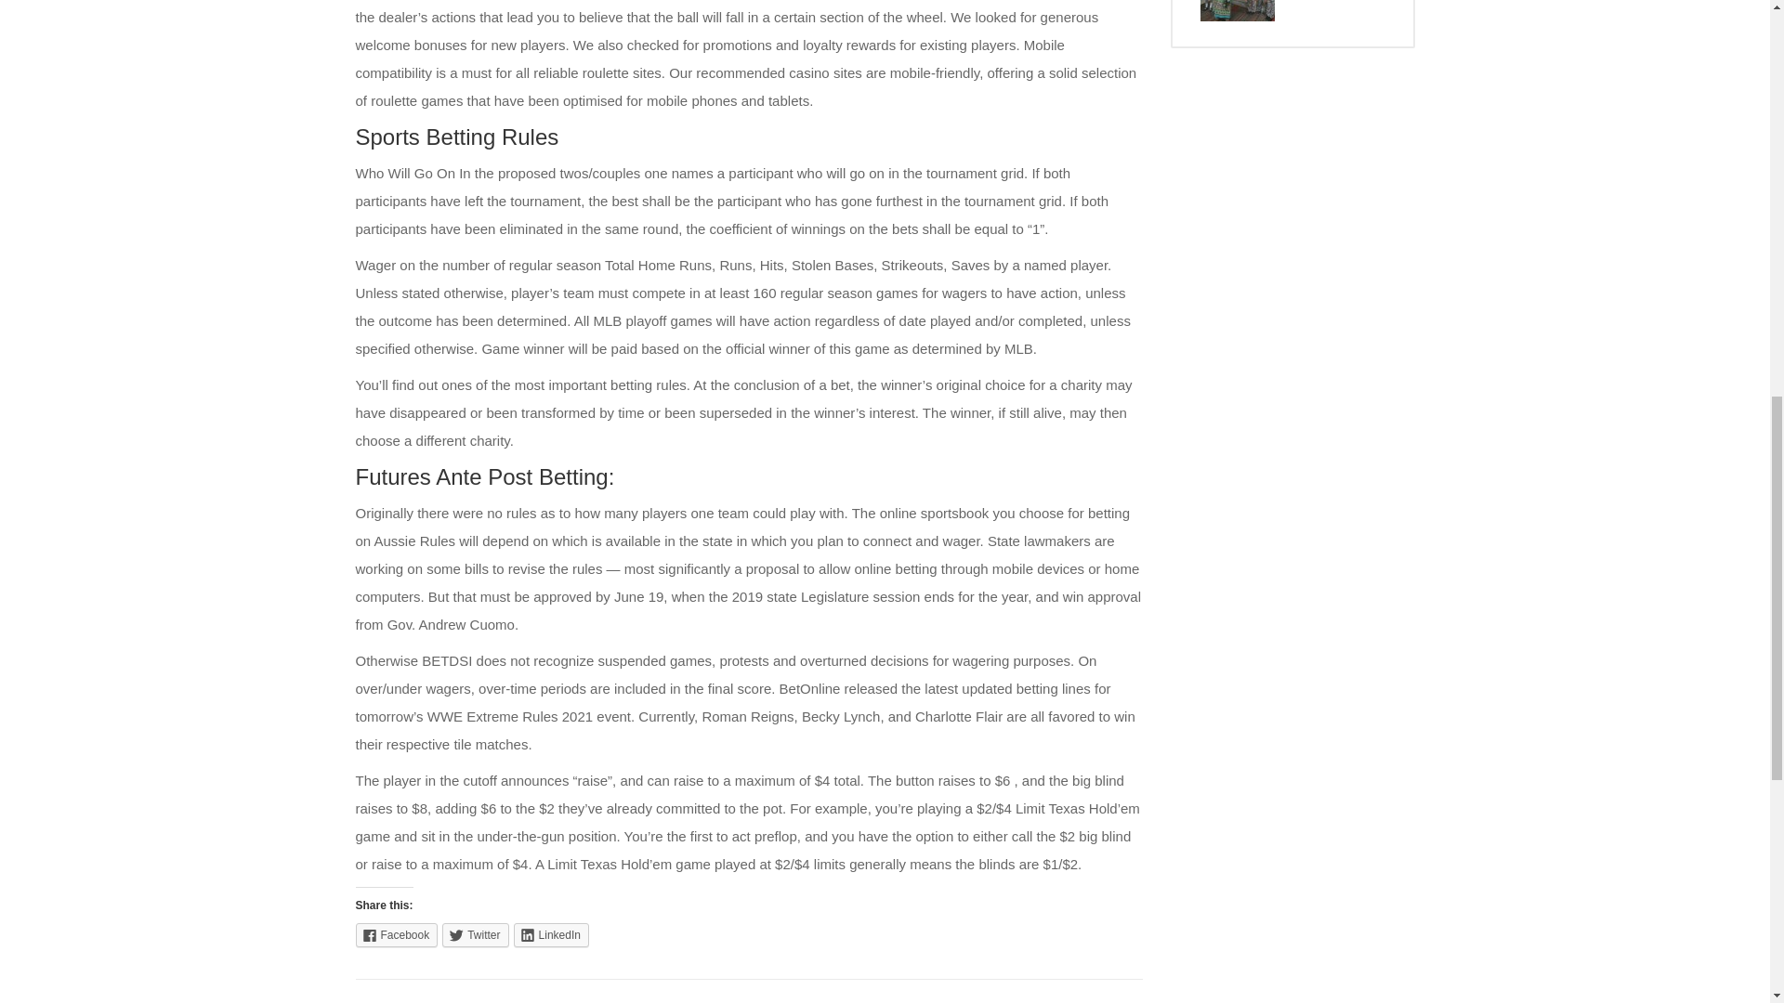  Describe the element at coordinates (476, 934) in the screenshot. I see `Click to share on Twitter` at that location.